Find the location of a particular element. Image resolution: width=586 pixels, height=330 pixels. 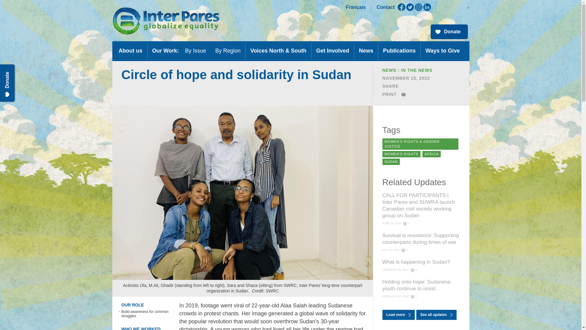

Our Work: is located at coordinates (165, 52).